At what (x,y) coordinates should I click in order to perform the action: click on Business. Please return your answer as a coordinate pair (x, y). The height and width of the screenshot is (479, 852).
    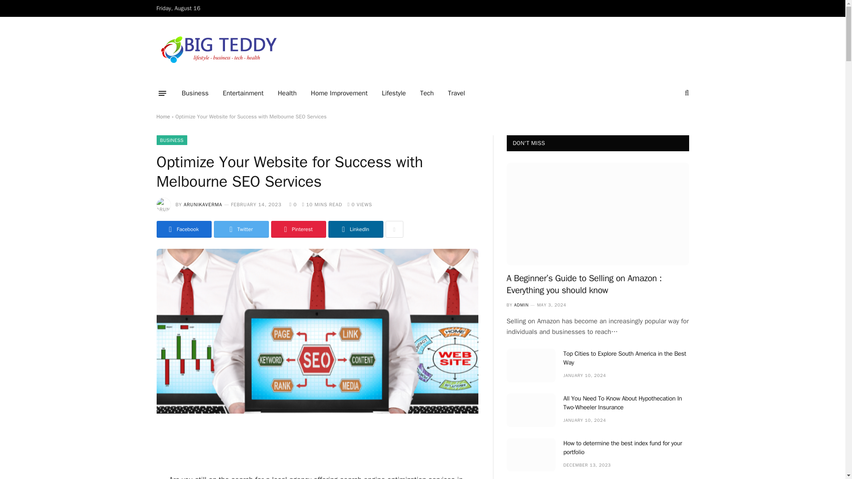
    Looking at the image, I should click on (195, 93).